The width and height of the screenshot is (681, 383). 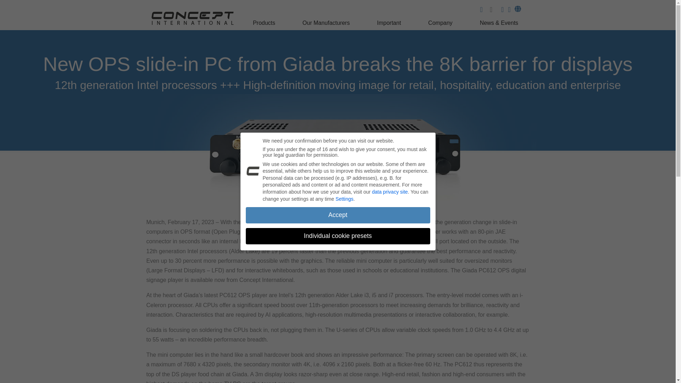 I want to click on Important, so click(x=390, y=25).